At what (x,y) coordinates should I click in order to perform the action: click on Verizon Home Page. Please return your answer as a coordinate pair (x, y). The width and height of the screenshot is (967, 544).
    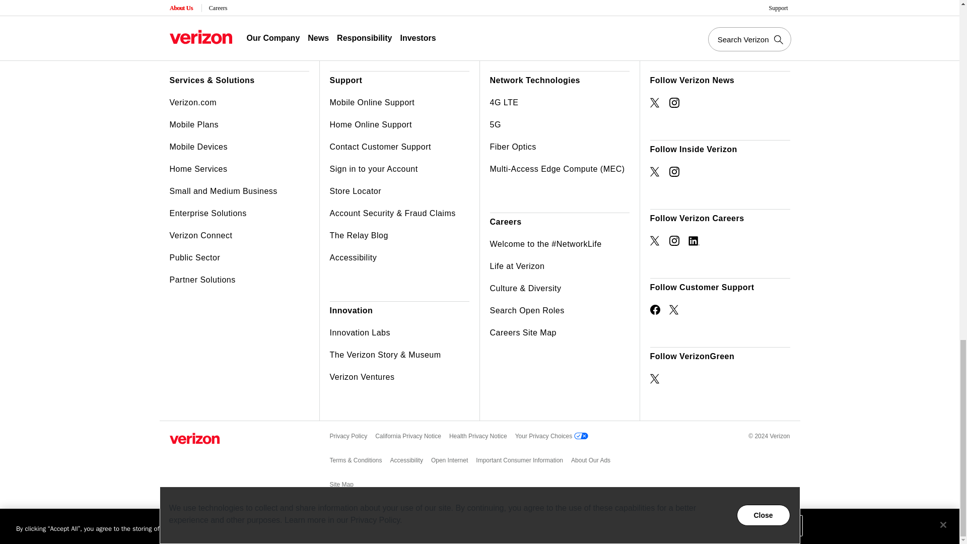
    Looking at the image, I should click on (194, 438).